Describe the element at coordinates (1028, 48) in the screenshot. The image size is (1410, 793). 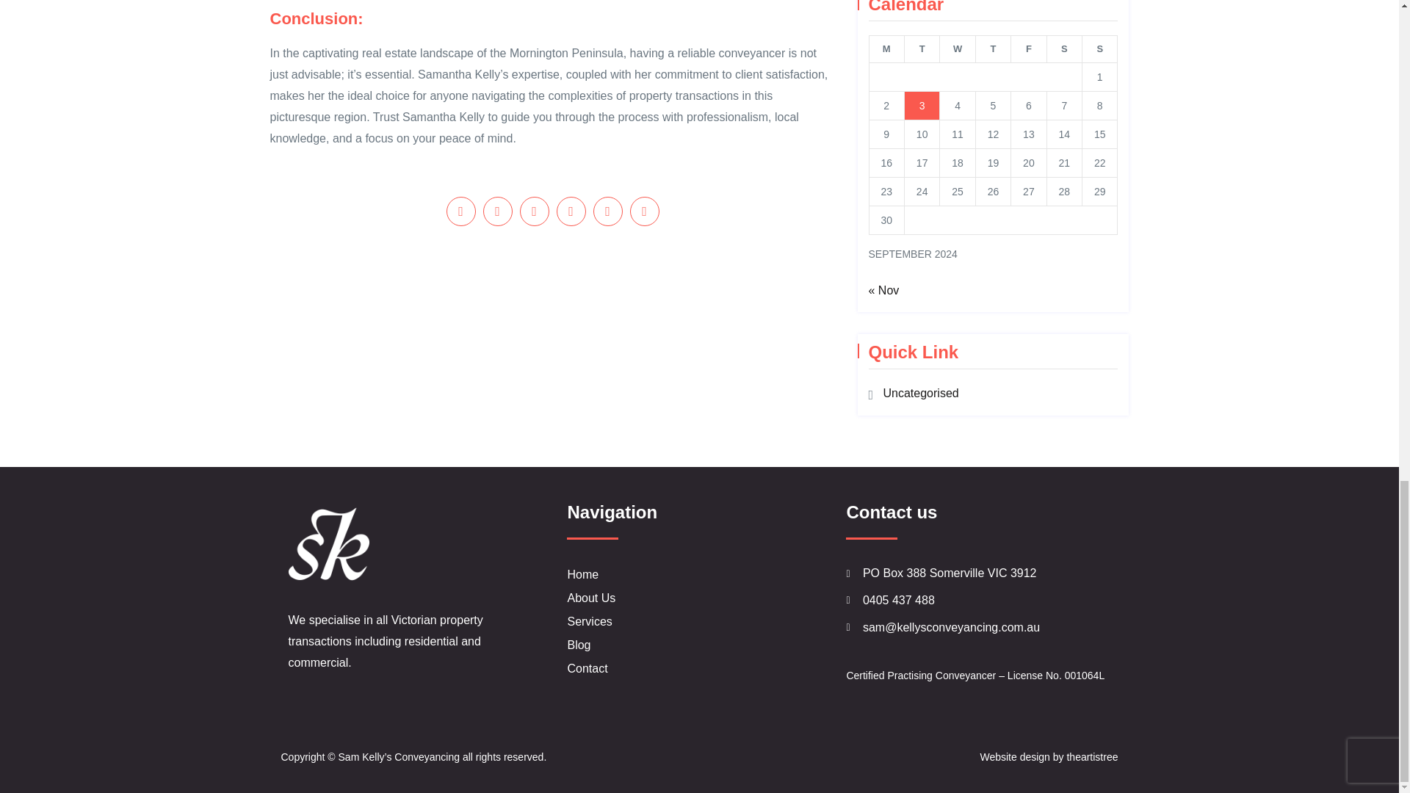
I see `Friday` at that location.